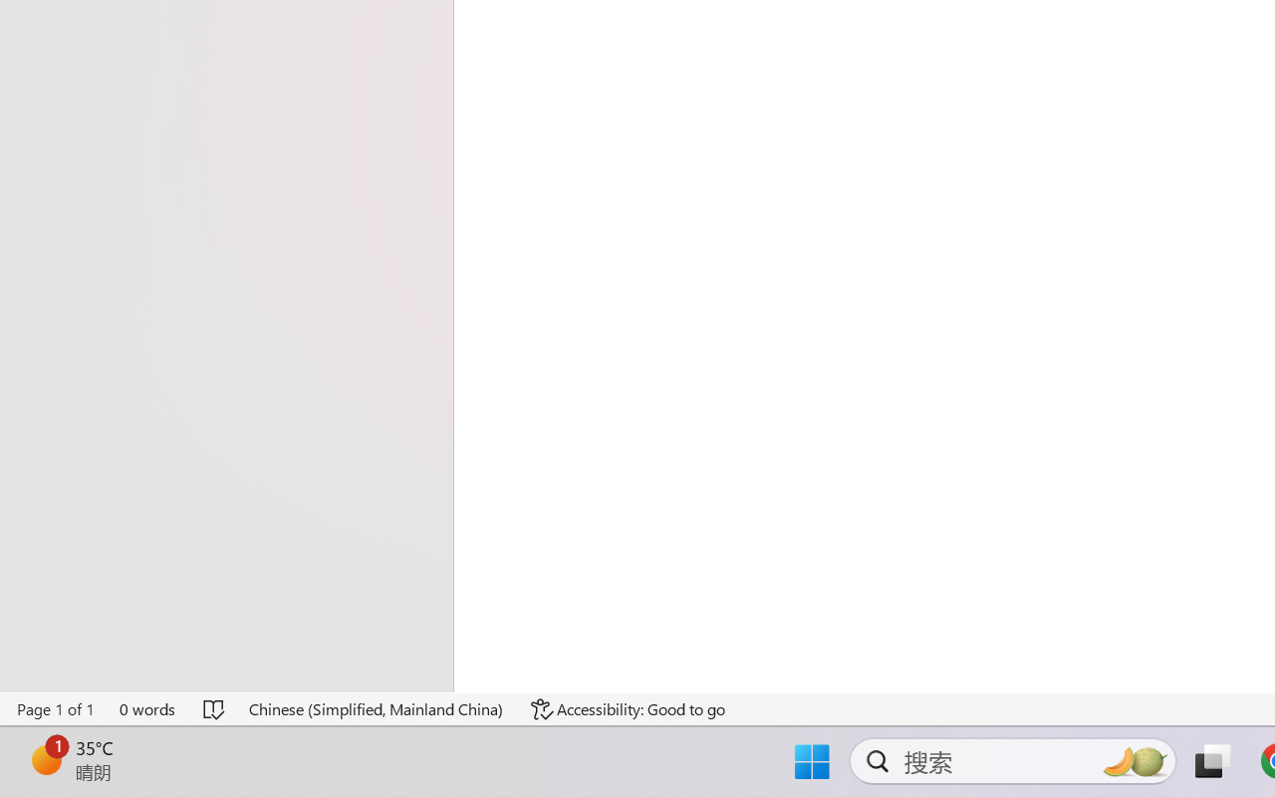 Image resolution: width=1275 pixels, height=797 pixels. What do you see at coordinates (377, 709) in the screenshot?
I see `Language Chinese (Simplified, Mainland China)` at bounding box center [377, 709].